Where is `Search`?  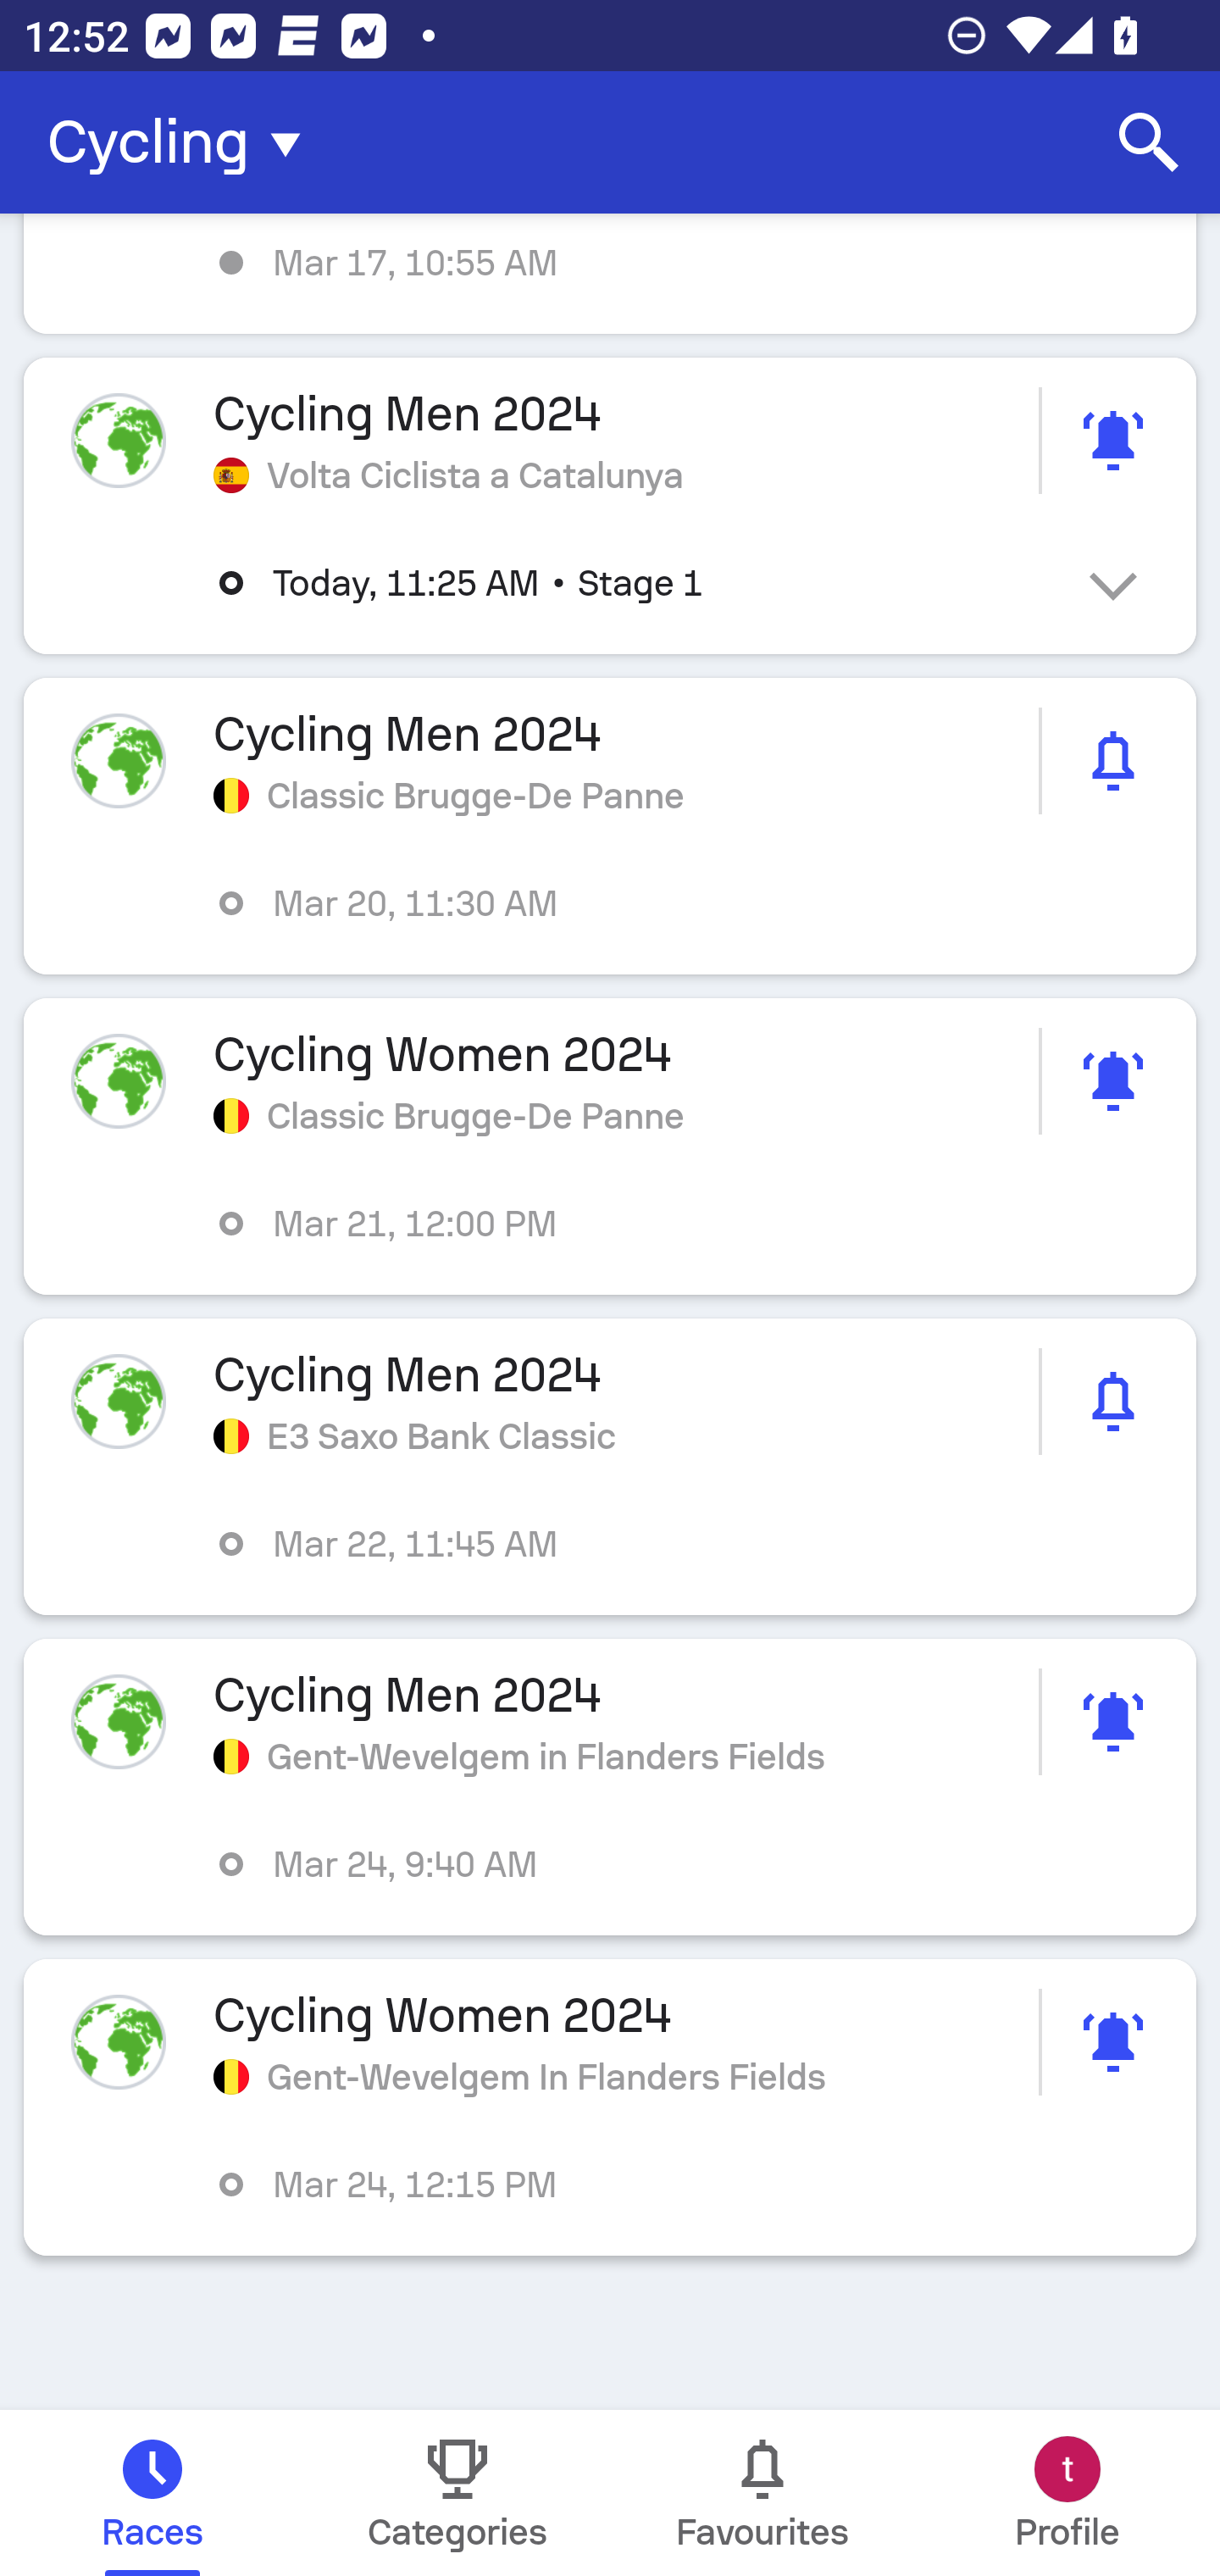
Search is located at coordinates (1149, 142).